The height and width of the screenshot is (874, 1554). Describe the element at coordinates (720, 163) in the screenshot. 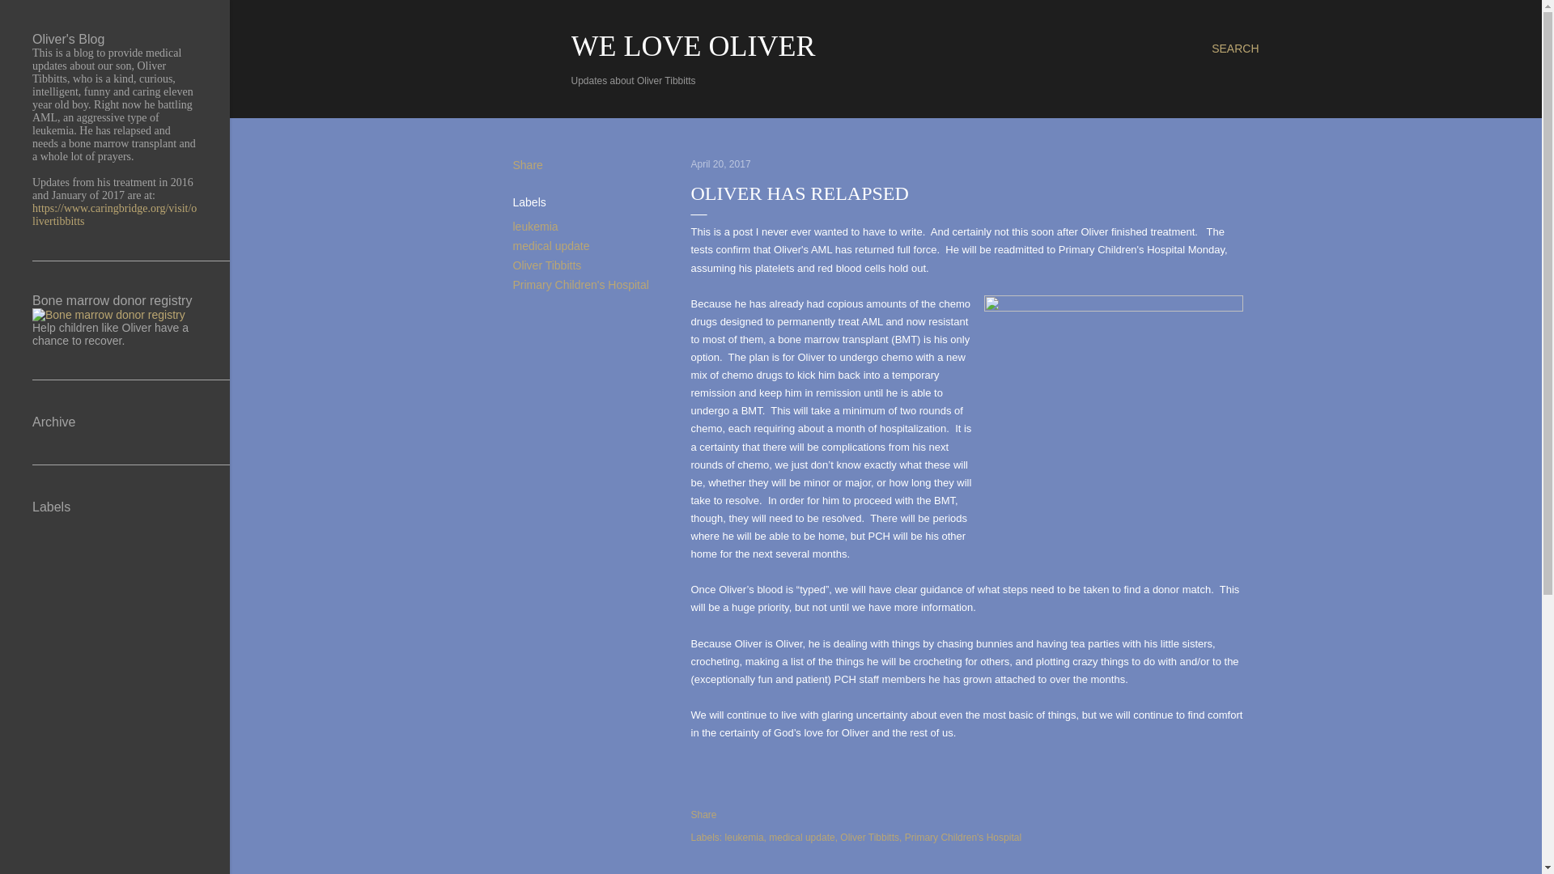

I see `April 20, 2017` at that location.